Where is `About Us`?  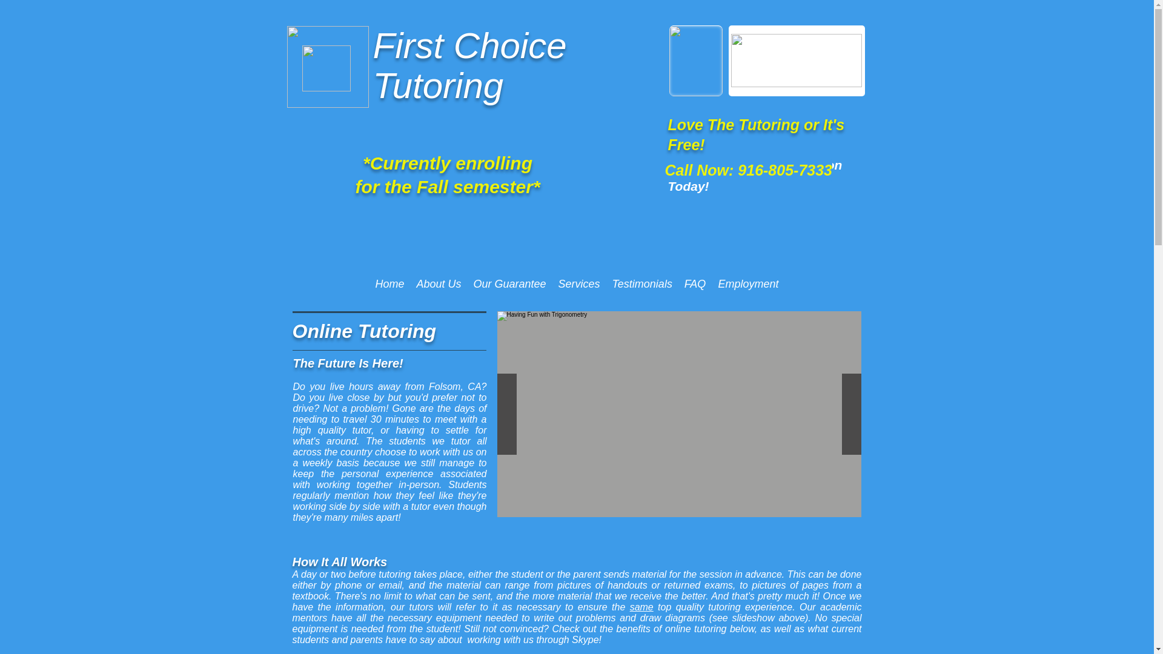
About Us is located at coordinates (439, 283).